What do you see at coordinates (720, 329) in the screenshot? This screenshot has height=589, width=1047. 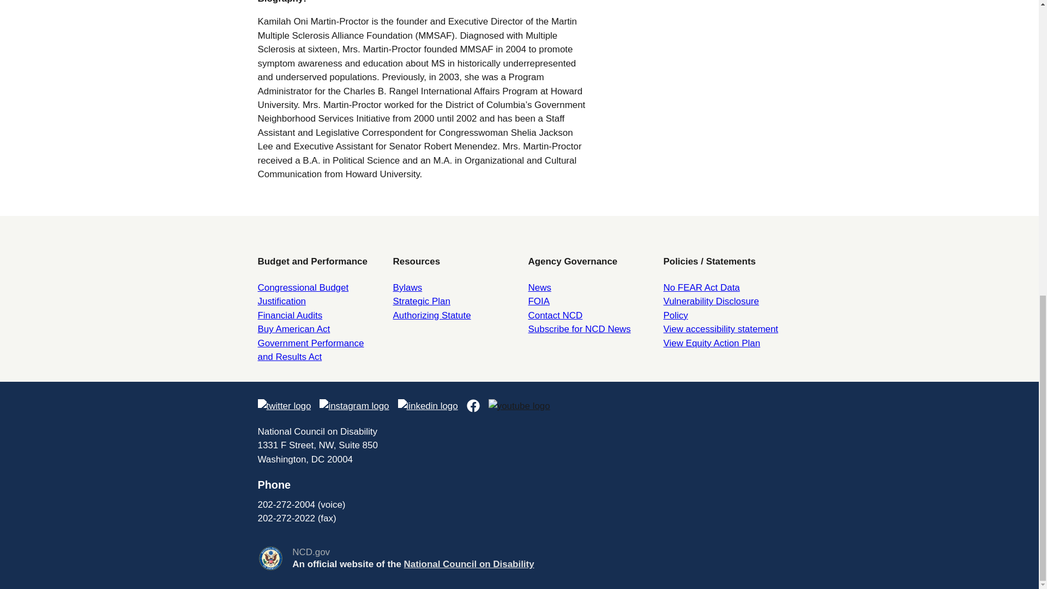 I see `View accessibility statement` at bounding box center [720, 329].